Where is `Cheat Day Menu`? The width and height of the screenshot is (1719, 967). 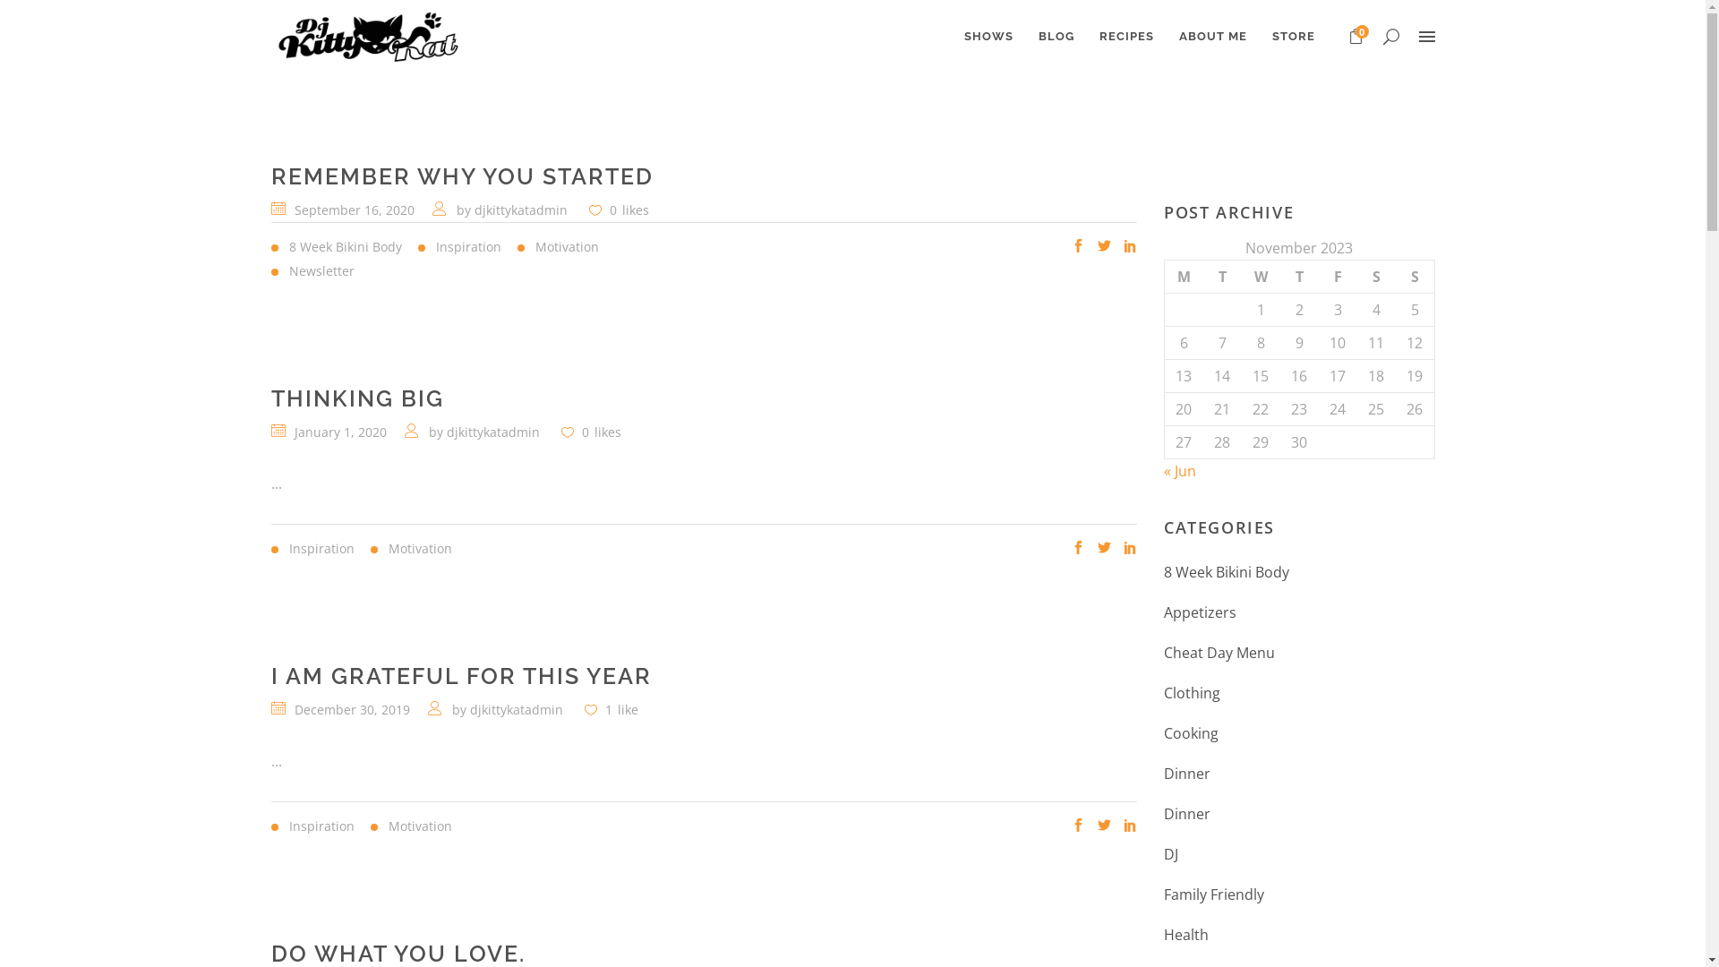
Cheat Day Menu is located at coordinates (1219, 654).